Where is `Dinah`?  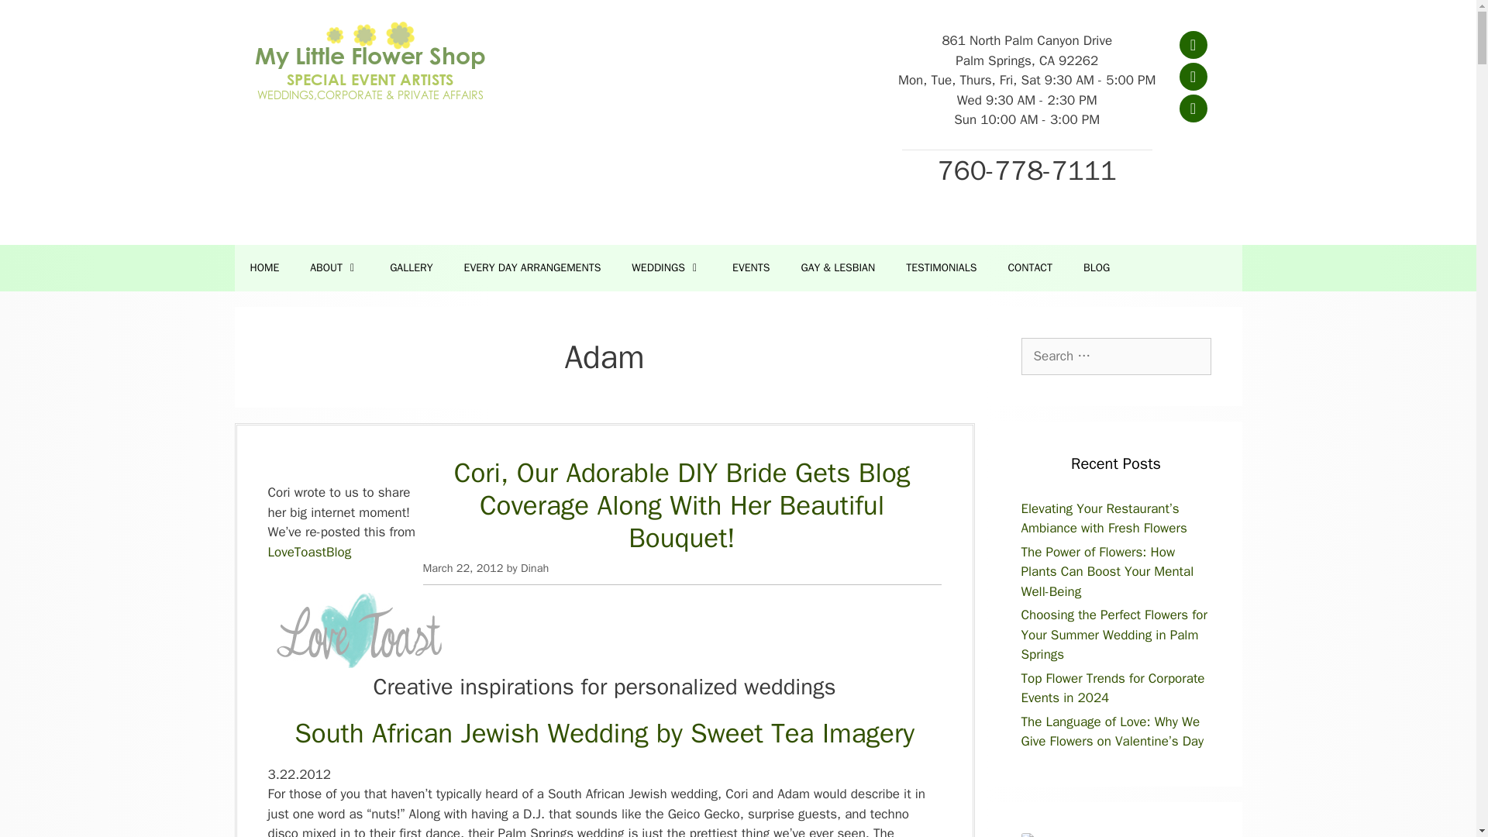 Dinah is located at coordinates (535, 567).